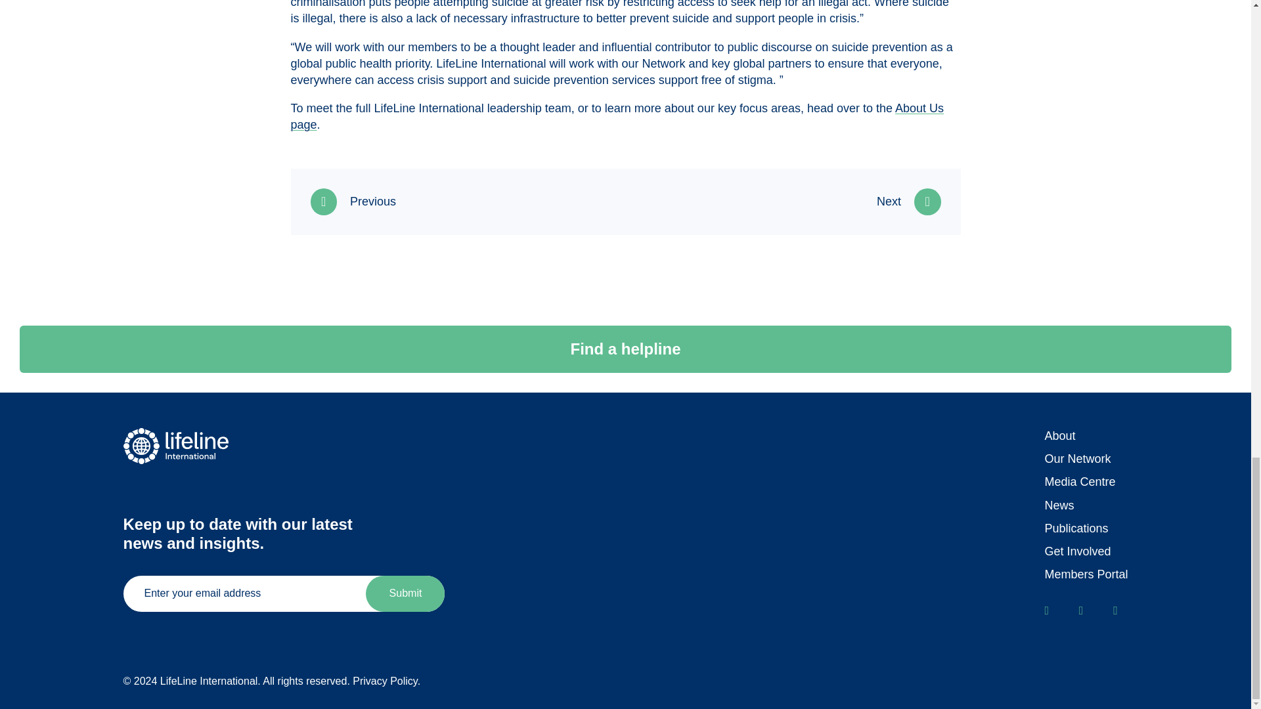 The width and height of the screenshot is (1261, 709). I want to click on Members Portal, so click(1085, 574).